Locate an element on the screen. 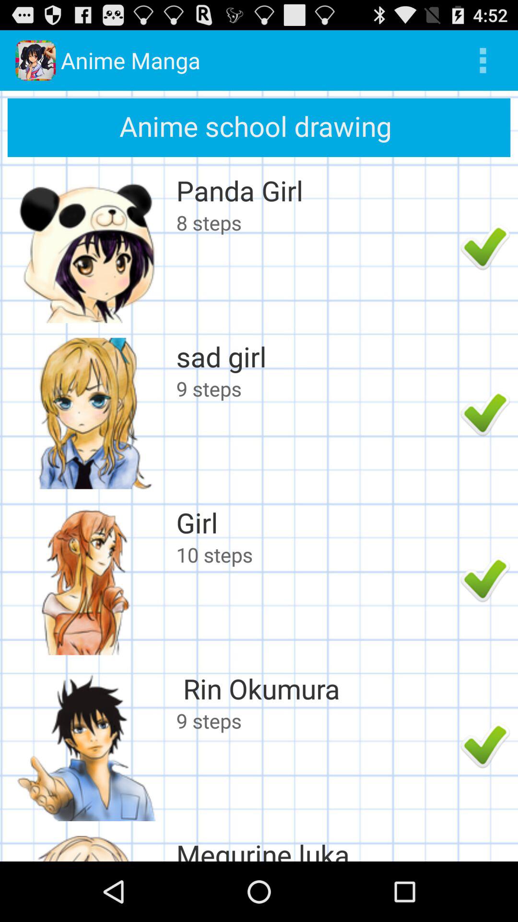  choose the app below the girl is located at coordinates (316, 554).